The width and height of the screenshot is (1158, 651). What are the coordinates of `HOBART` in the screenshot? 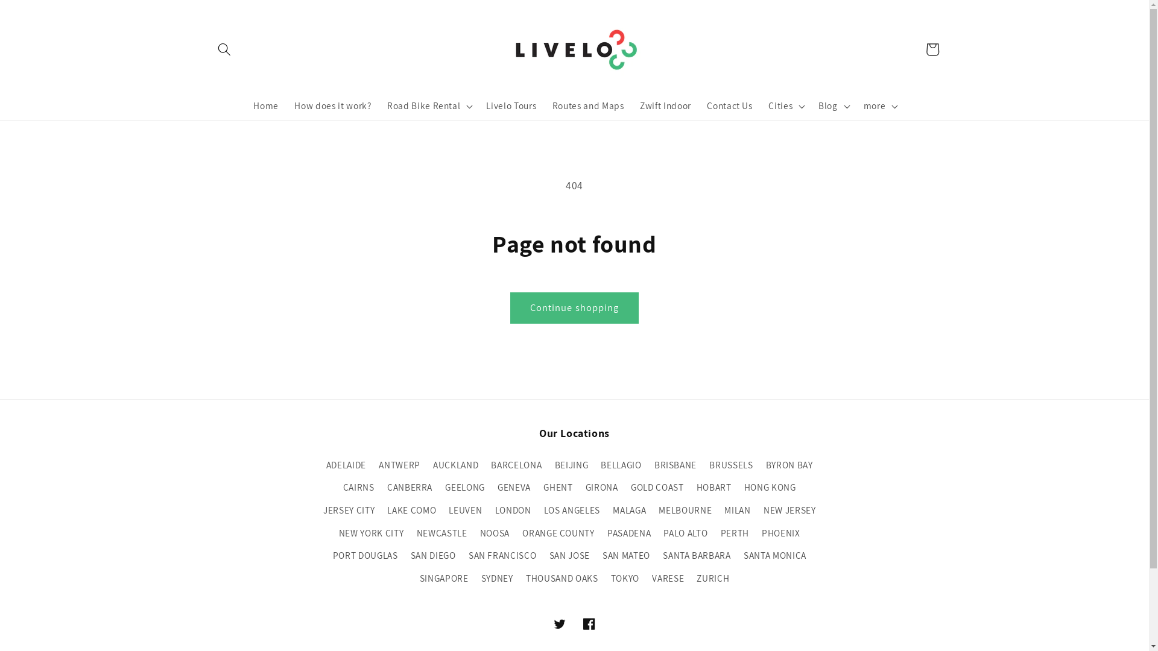 It's located at (714, 488).